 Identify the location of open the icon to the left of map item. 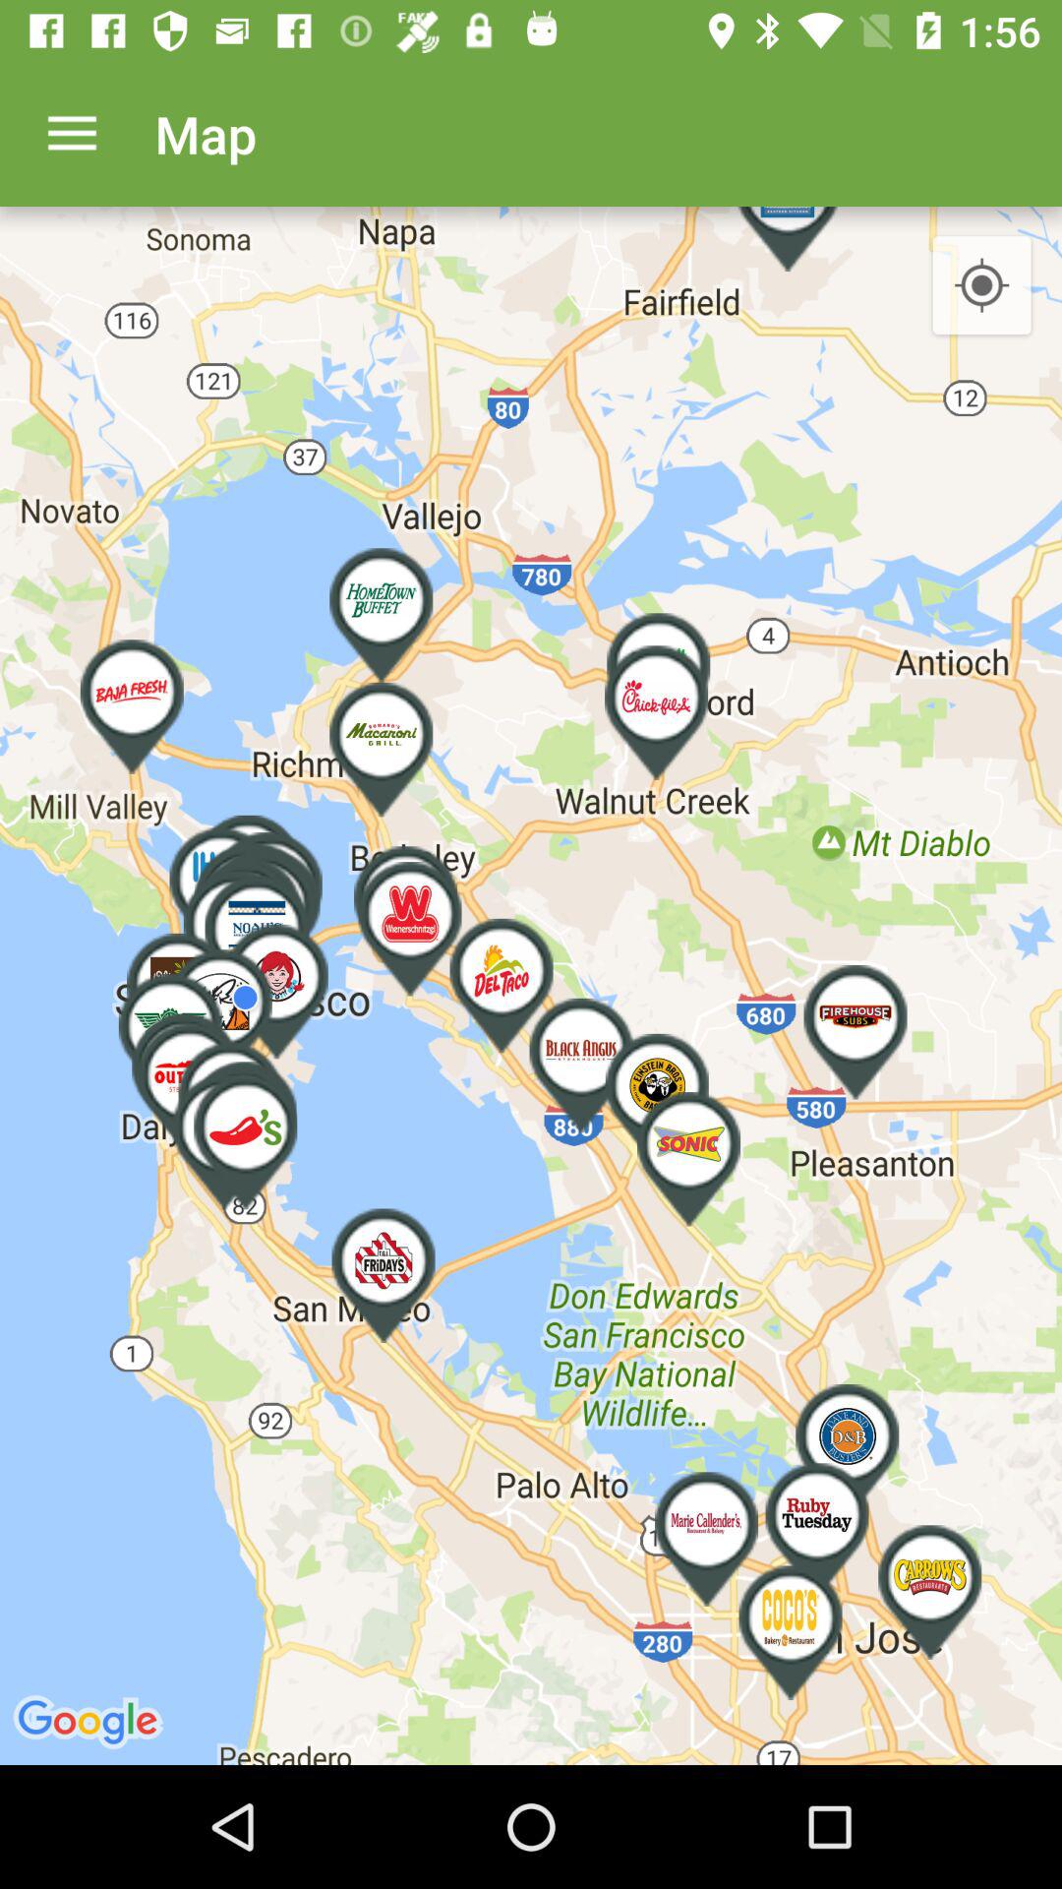
(72, 134).